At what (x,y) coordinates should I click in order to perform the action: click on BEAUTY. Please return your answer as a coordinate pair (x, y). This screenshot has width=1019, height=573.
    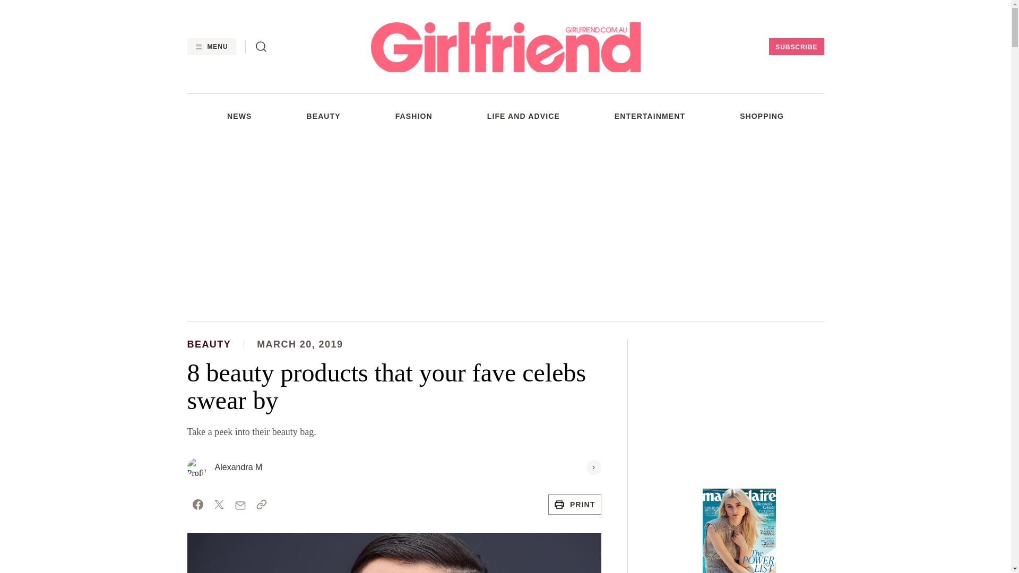
    Looking at the image, I should click on (323, 116).